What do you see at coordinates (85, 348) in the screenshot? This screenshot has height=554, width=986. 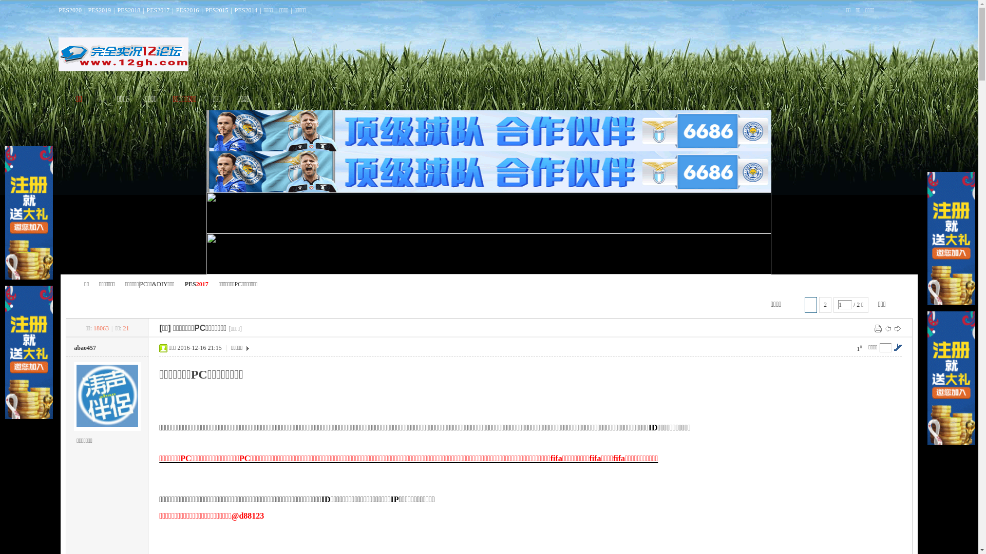 I see `abao457` at bounding box center [85, 348].